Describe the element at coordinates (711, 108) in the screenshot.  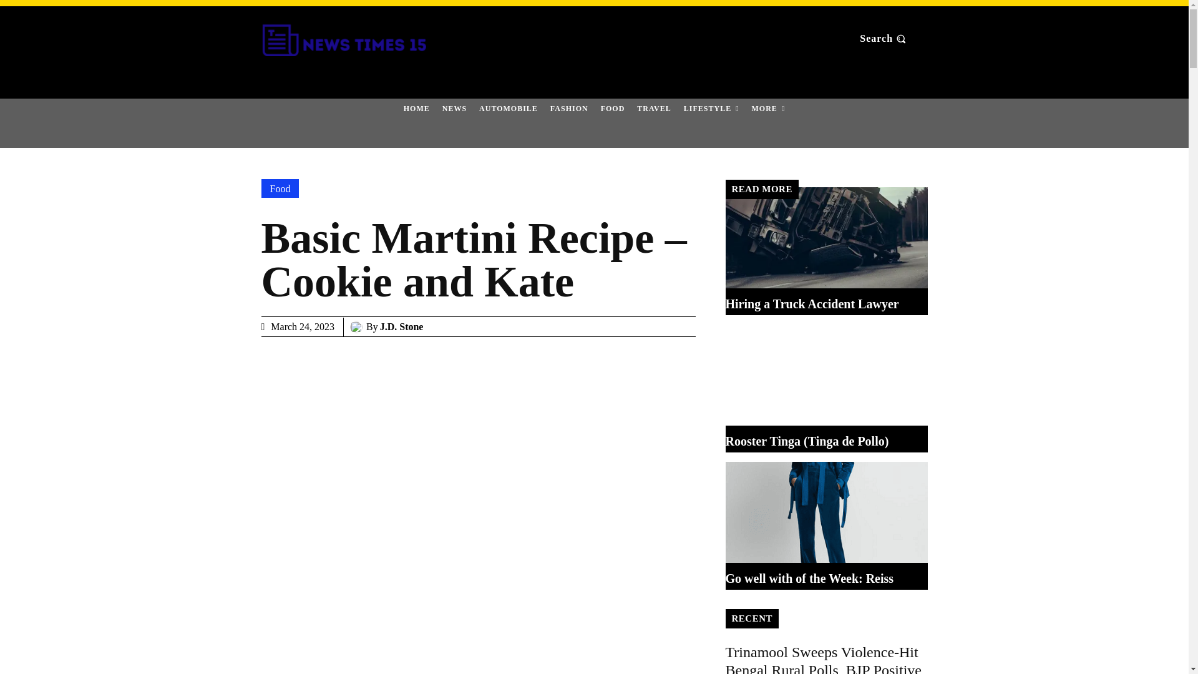
I see `LIFESTYLE` at that location.